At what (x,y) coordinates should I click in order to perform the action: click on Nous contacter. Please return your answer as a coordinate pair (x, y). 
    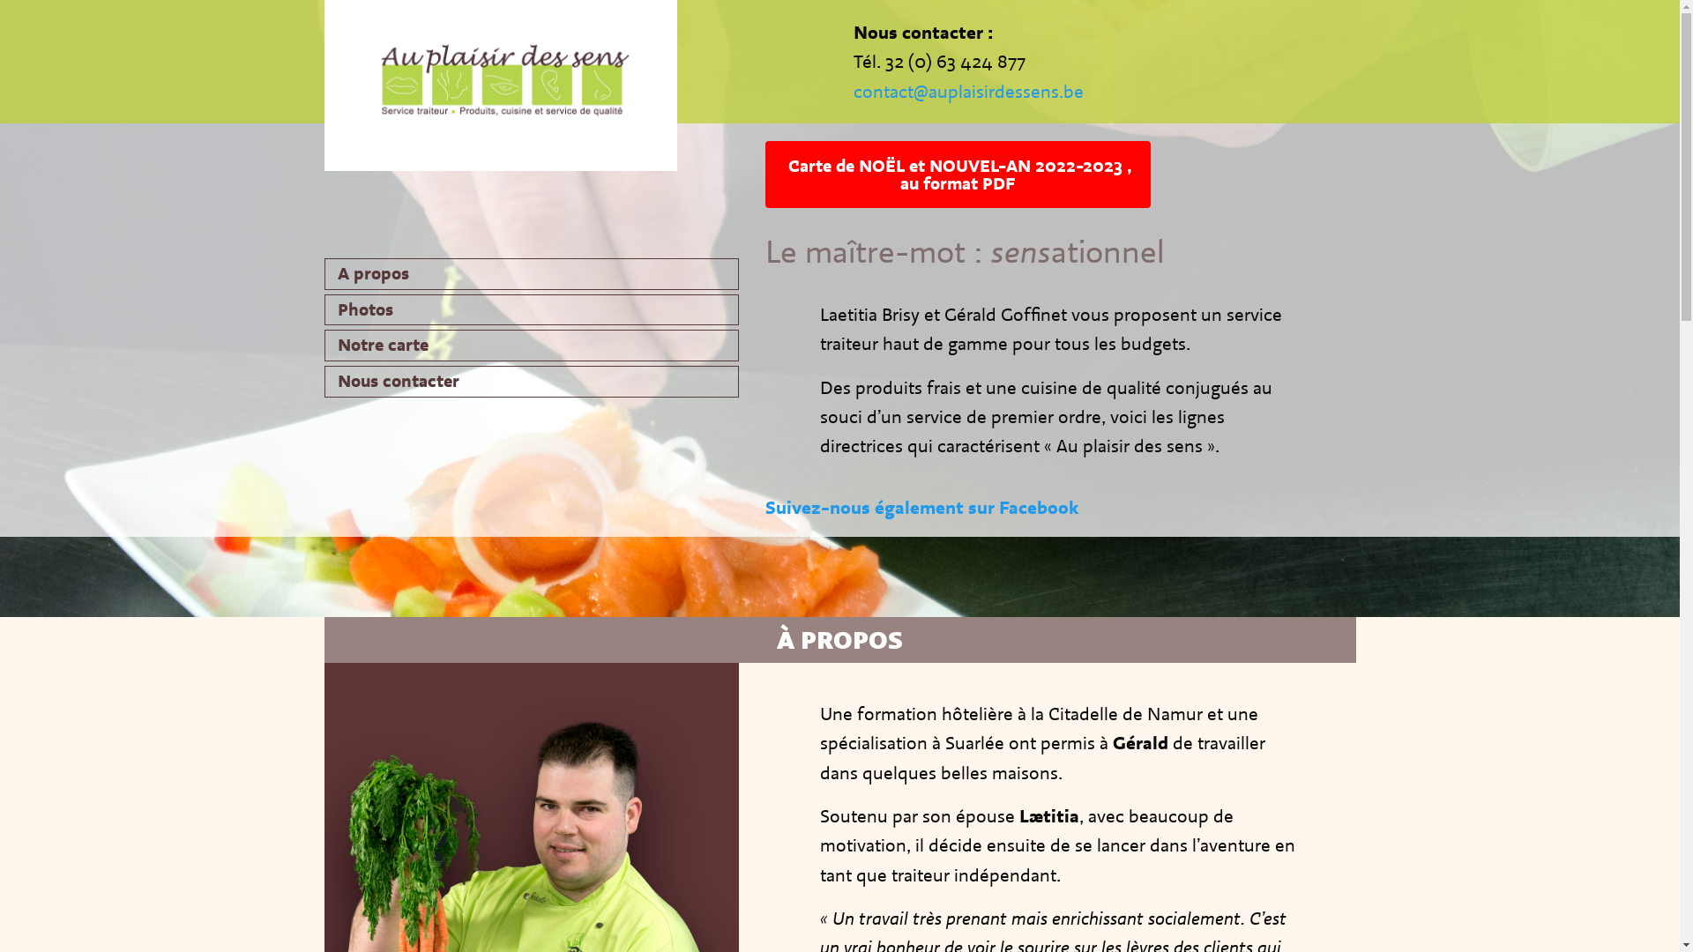
    Looking at the image, I should click on (532, 382).